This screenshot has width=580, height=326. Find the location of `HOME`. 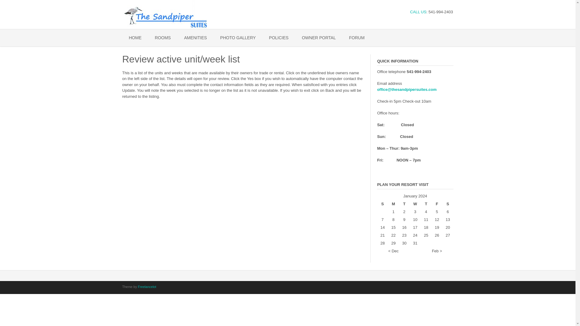

HOME is located at coordinates (135, 38).